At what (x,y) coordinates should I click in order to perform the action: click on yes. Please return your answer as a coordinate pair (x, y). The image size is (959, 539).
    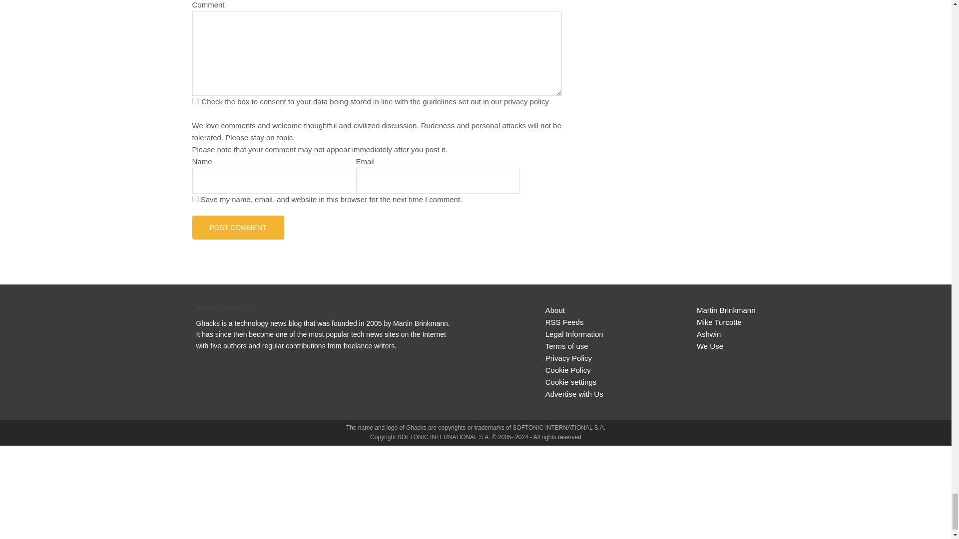
    Looking at the image, I should click on (195, 199).